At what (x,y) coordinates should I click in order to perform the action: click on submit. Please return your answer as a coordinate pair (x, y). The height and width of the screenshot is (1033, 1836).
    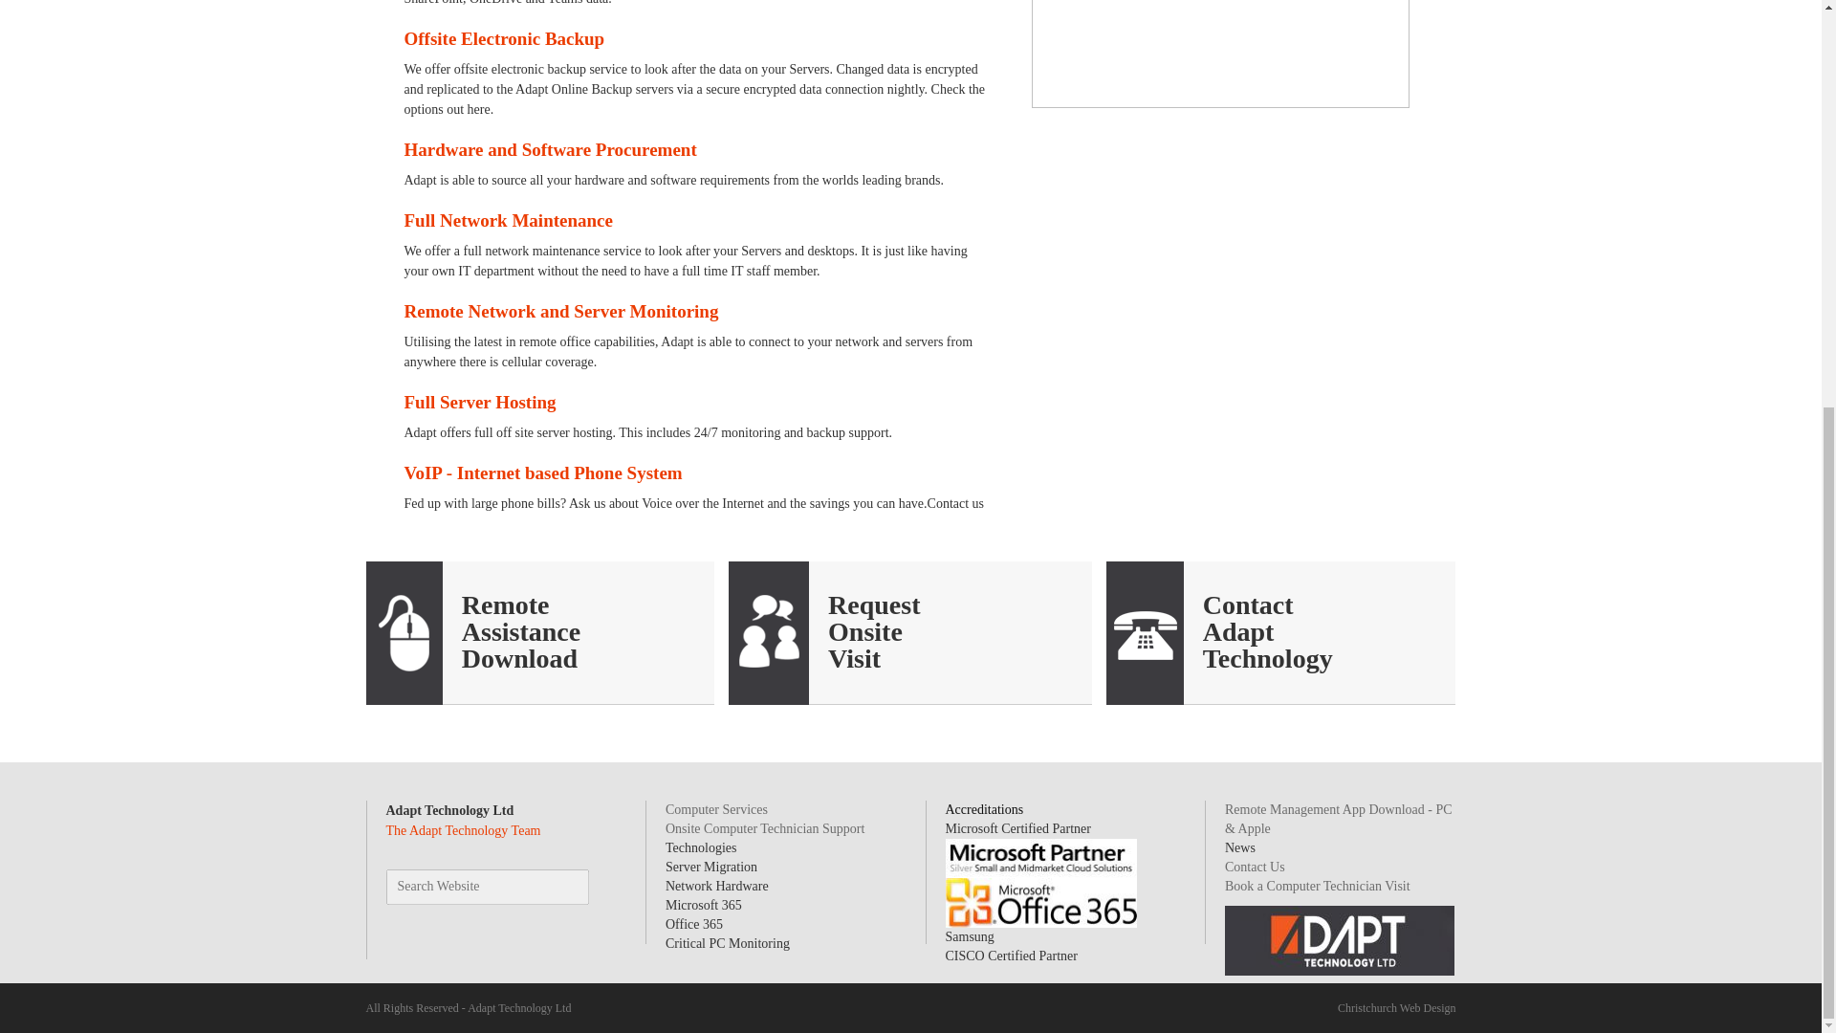
    Looking at the image, I should click on (562, 888).